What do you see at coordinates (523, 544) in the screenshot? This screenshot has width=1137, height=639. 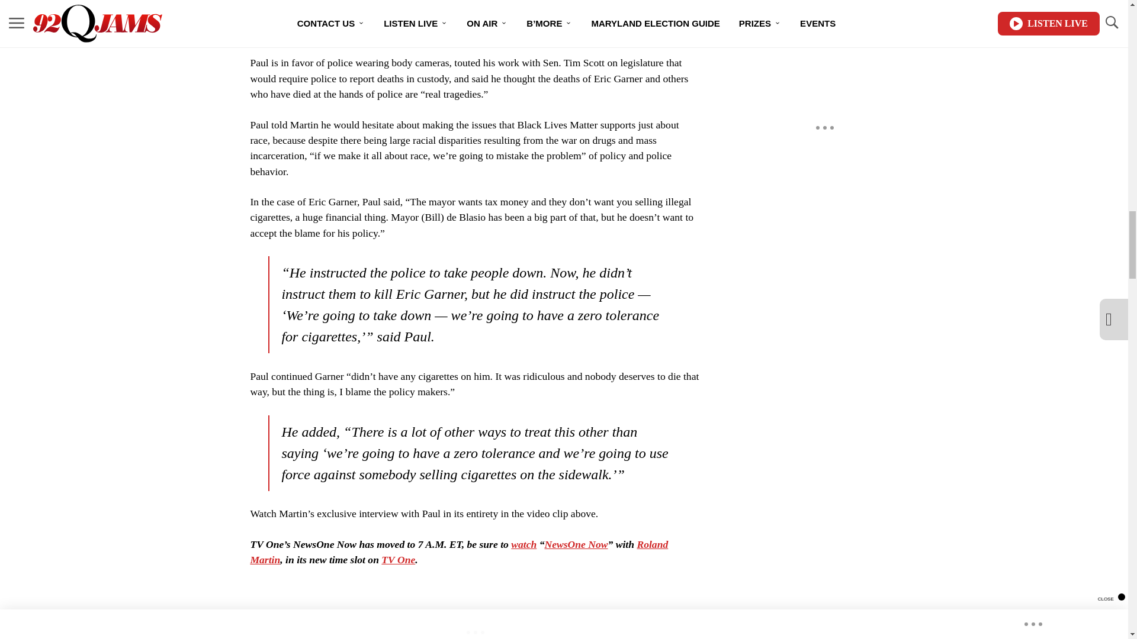 I see `NewsOne Now with Roland Martin` at bounding box center [523, 544].